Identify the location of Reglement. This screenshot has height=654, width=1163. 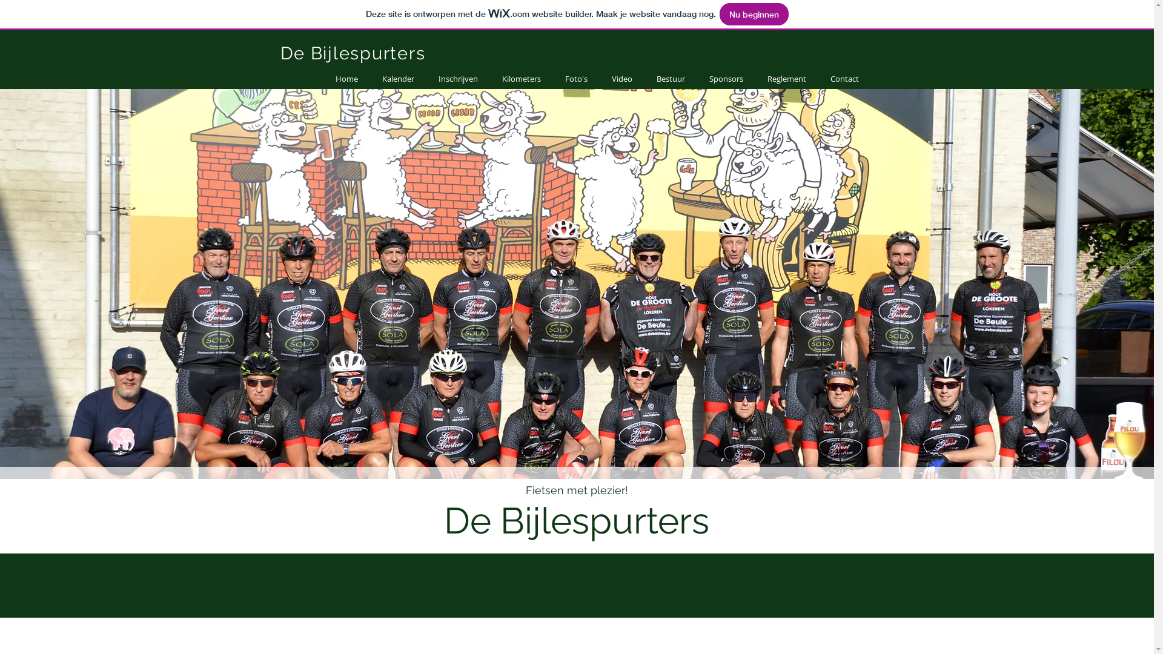
(786, 79).